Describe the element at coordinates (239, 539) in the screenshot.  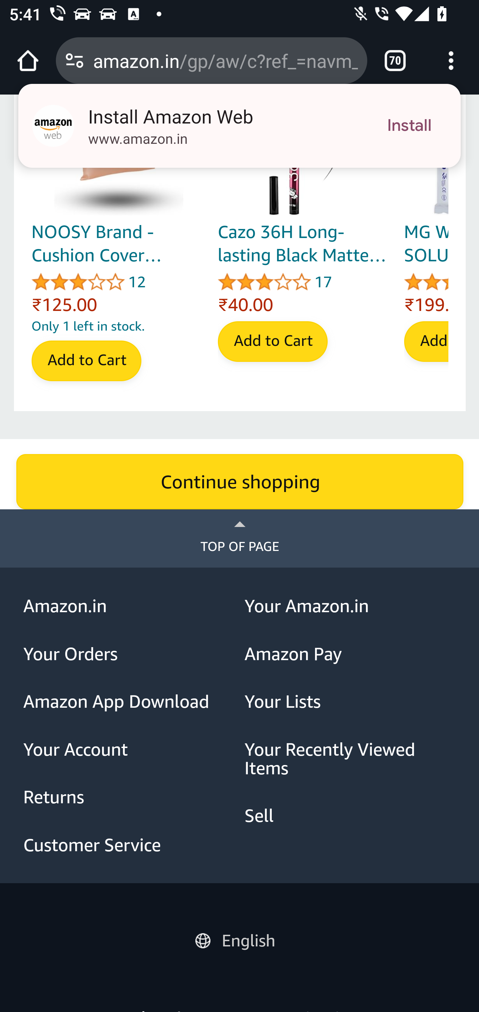
I see `Top of page TOP OF PAGE` at that location.